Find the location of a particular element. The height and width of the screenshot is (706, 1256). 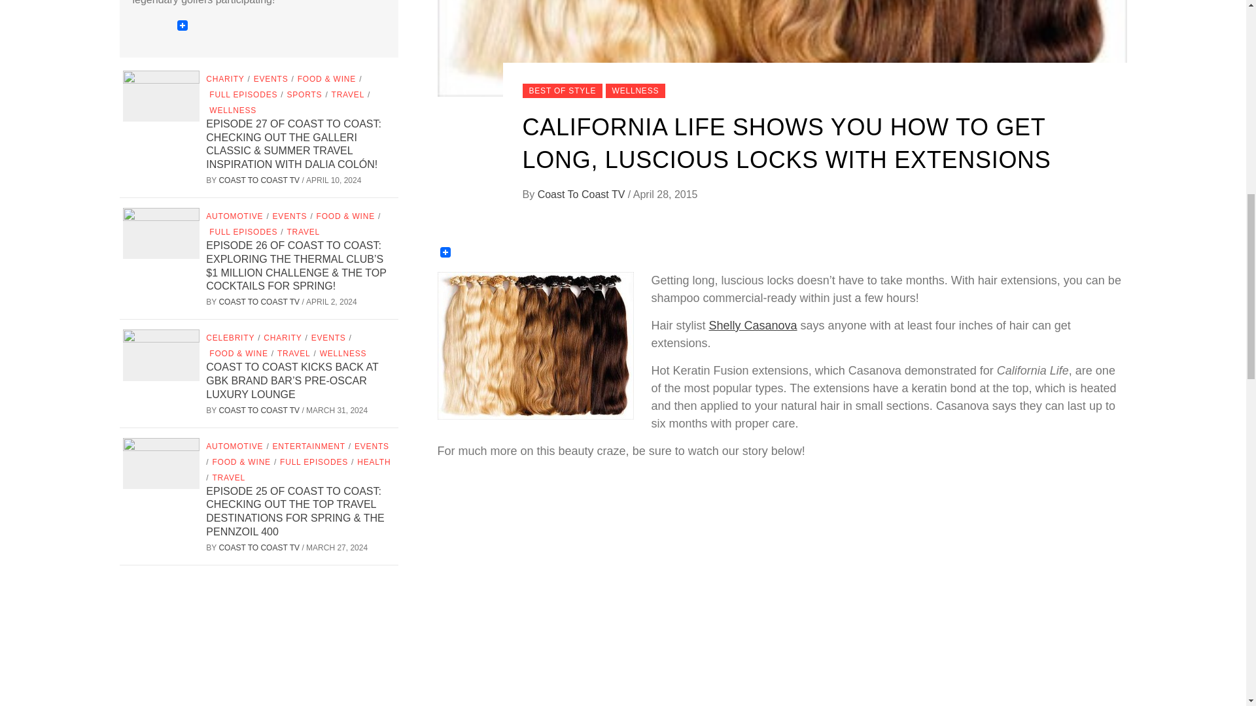

Shelly Casanova is located at coordinates (754, 326).